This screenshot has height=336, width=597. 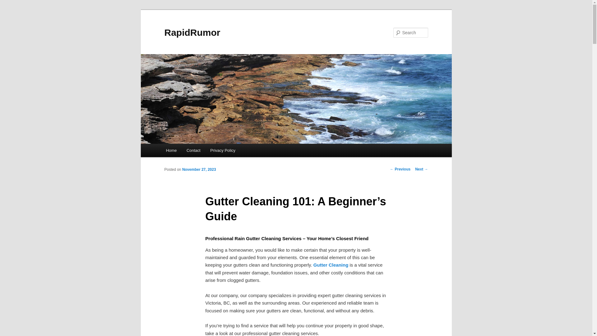 I want to click on Privacy Policy, so click(x=223, y=151).